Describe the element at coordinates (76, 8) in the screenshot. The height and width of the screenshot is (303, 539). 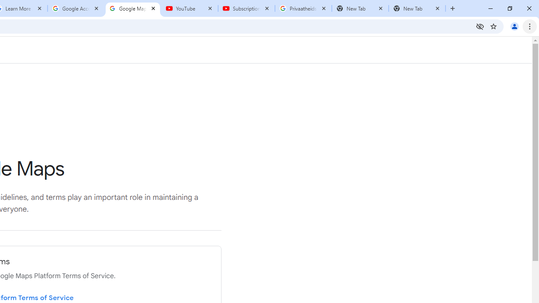
I see `Google Account` at that location.